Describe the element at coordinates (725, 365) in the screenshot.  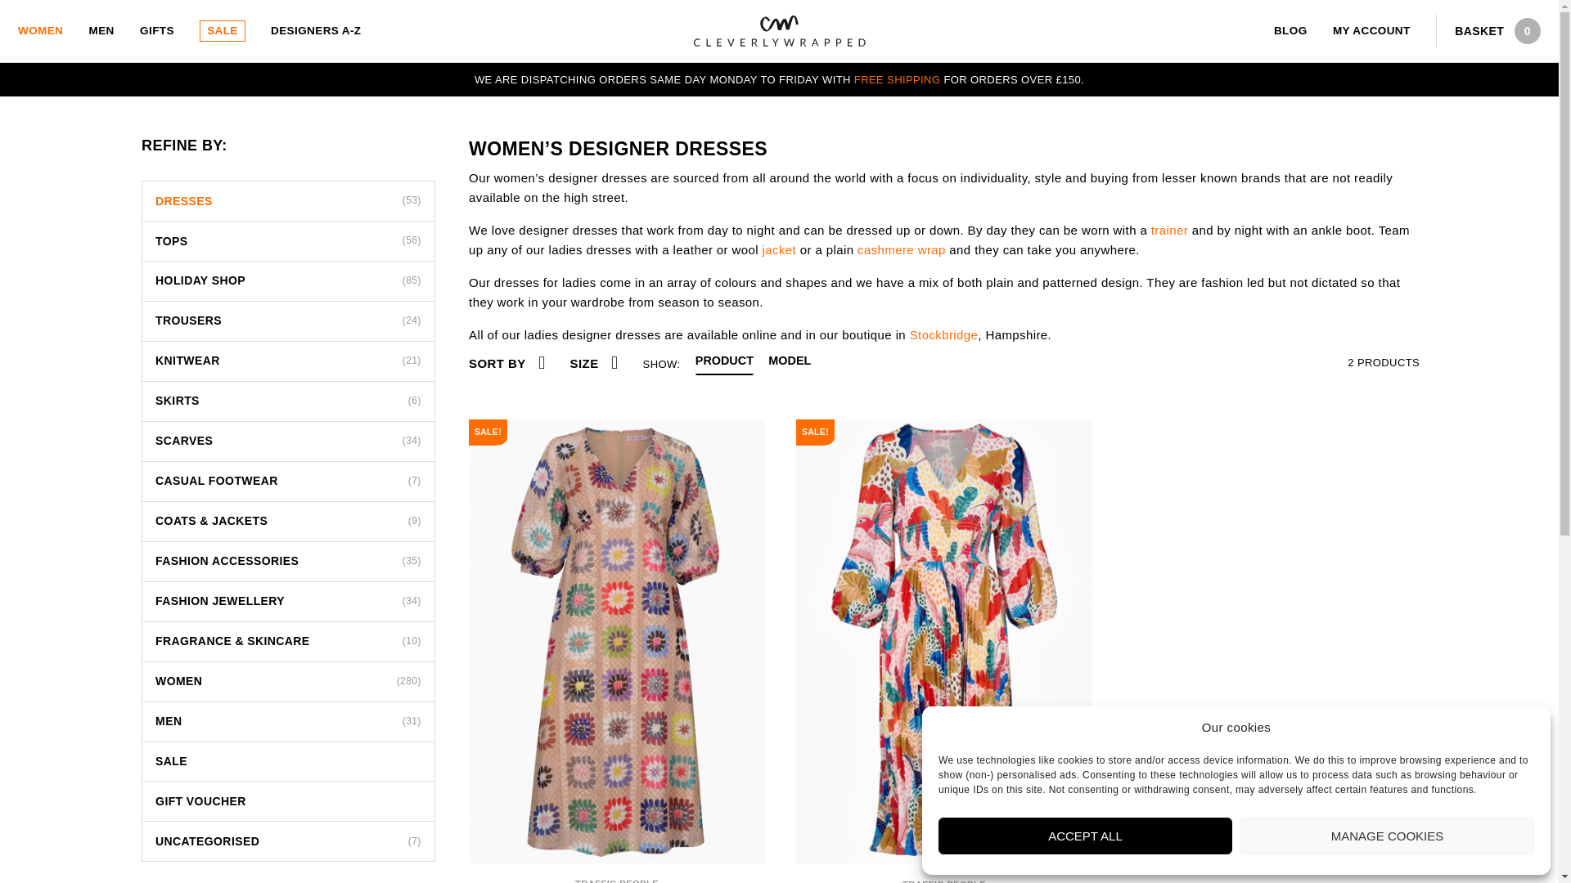
I see `Display product images` at that location.